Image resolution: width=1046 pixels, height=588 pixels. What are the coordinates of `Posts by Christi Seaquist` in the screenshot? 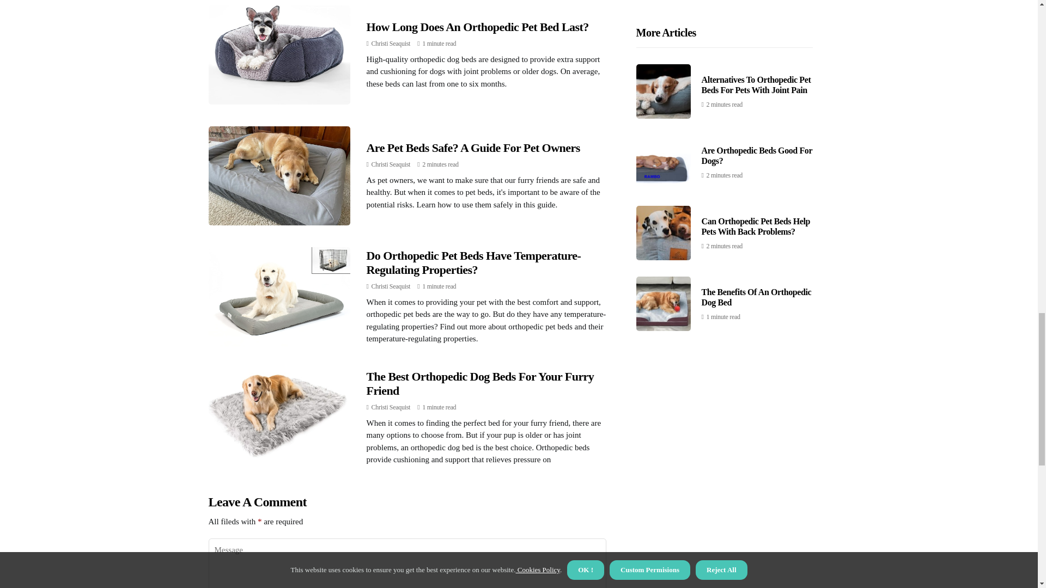 It's located at (391, 164).